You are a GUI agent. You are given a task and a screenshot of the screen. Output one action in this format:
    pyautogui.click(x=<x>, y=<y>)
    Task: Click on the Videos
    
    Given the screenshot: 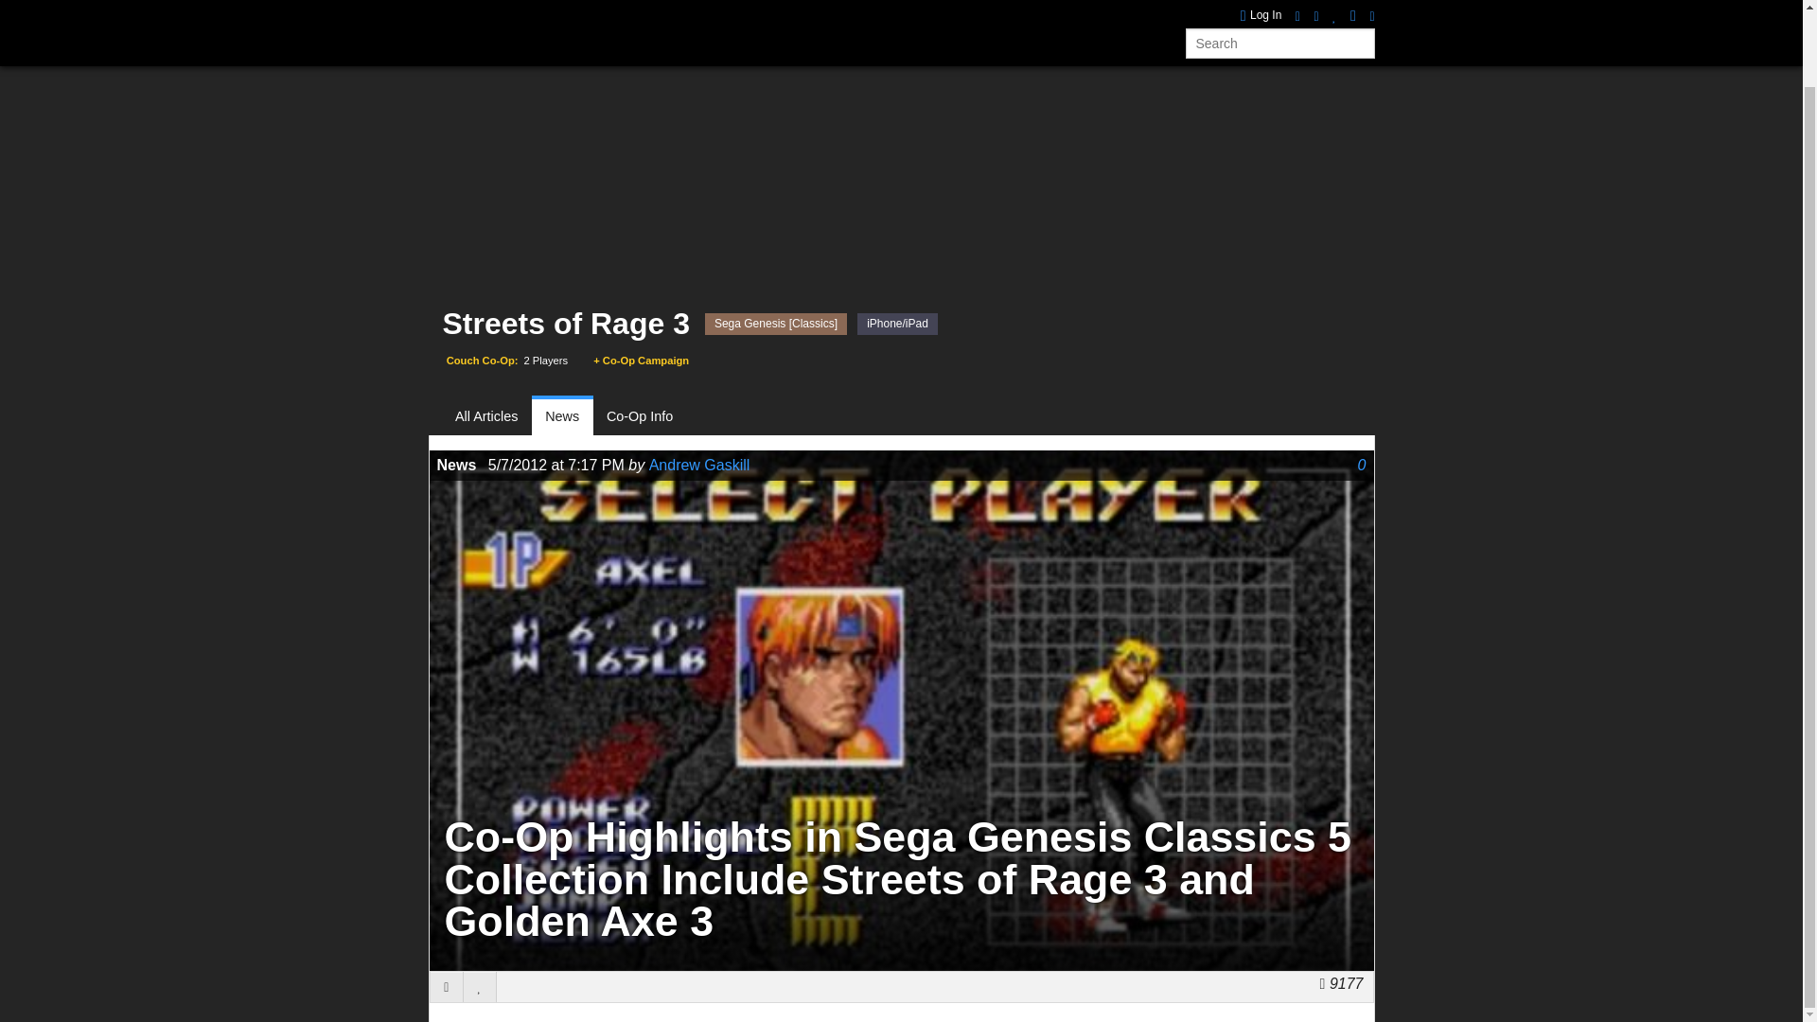 What is the action you would take?
    pyautogui.click(x=729, y=8)
    